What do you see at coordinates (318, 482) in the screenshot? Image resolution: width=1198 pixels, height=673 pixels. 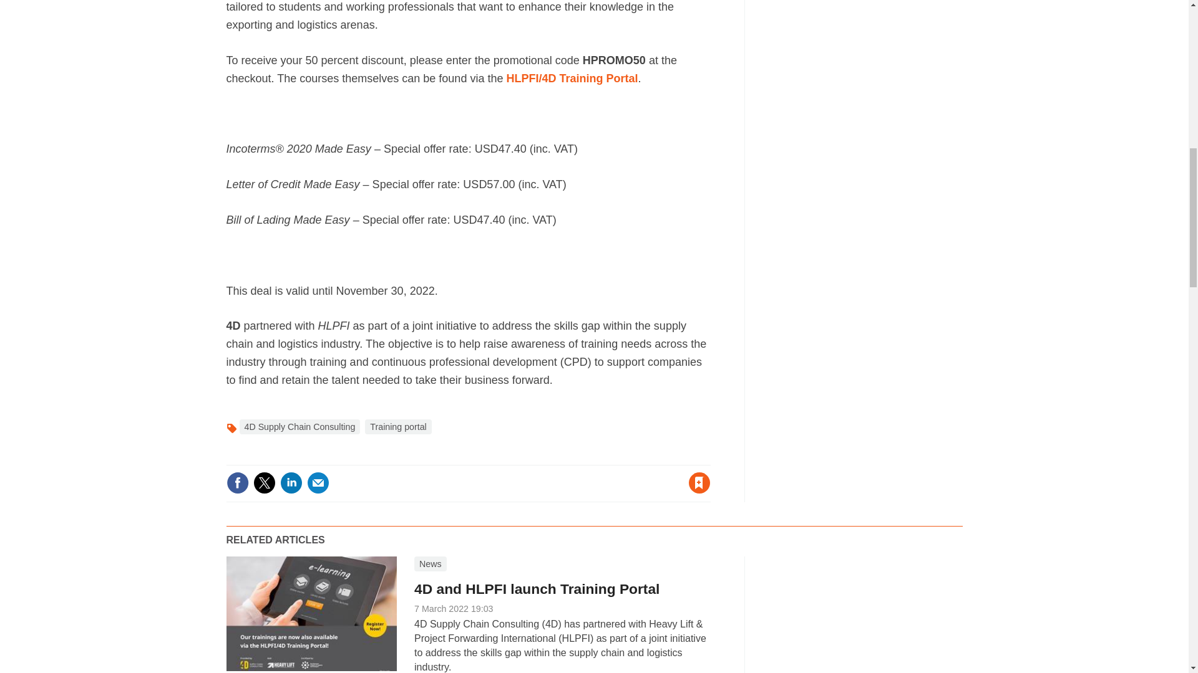 I see `Email this article` at bounding box center [318, 482].